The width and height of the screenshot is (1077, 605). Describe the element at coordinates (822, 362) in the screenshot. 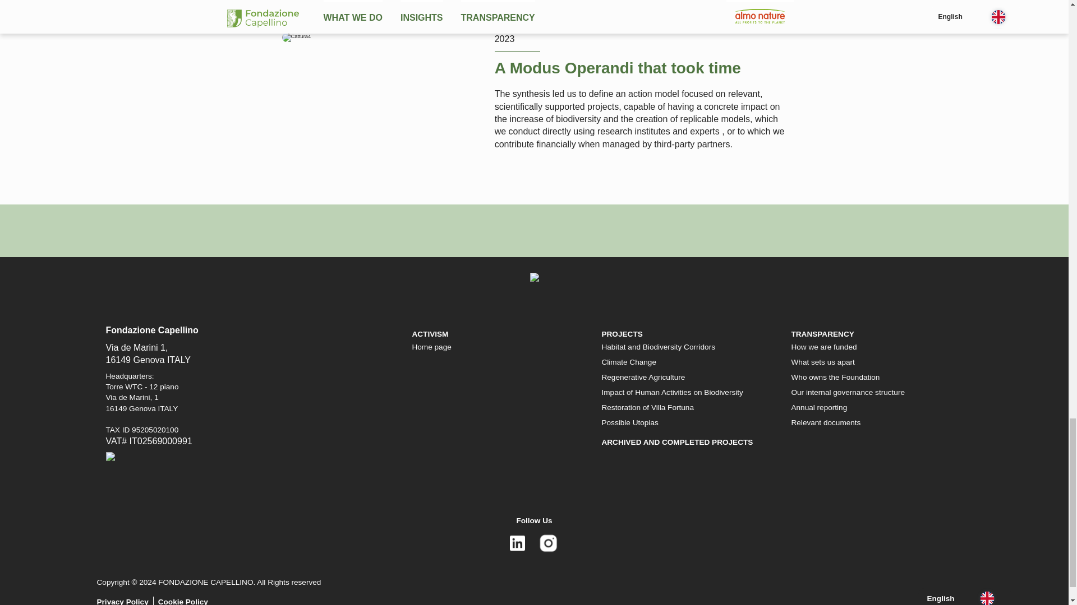

I see `What sets us apart` at that location.